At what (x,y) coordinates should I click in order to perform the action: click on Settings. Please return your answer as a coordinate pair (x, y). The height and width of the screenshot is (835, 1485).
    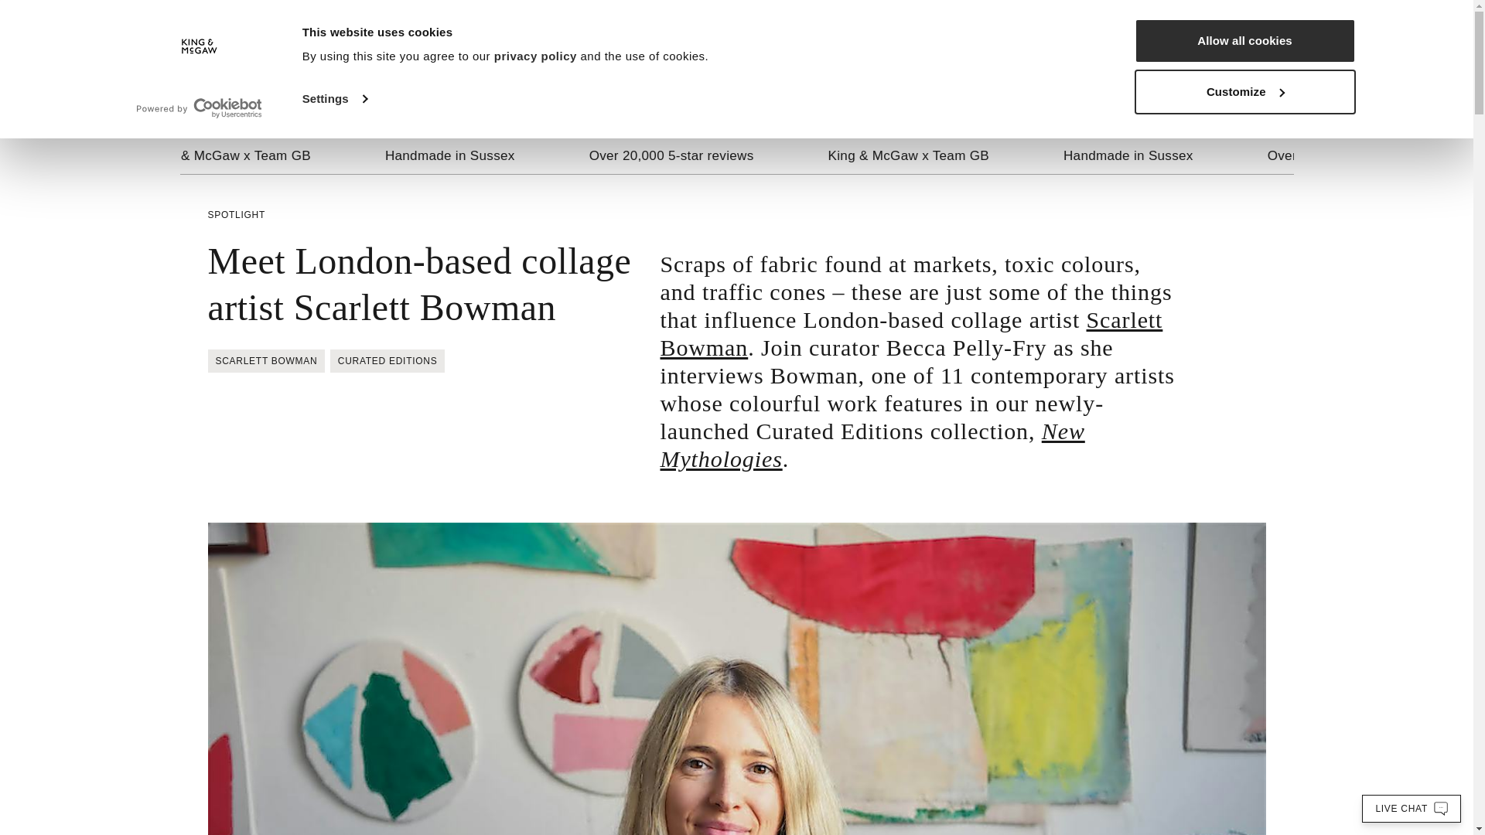
    Looking at the image, I should click on (334, 99).